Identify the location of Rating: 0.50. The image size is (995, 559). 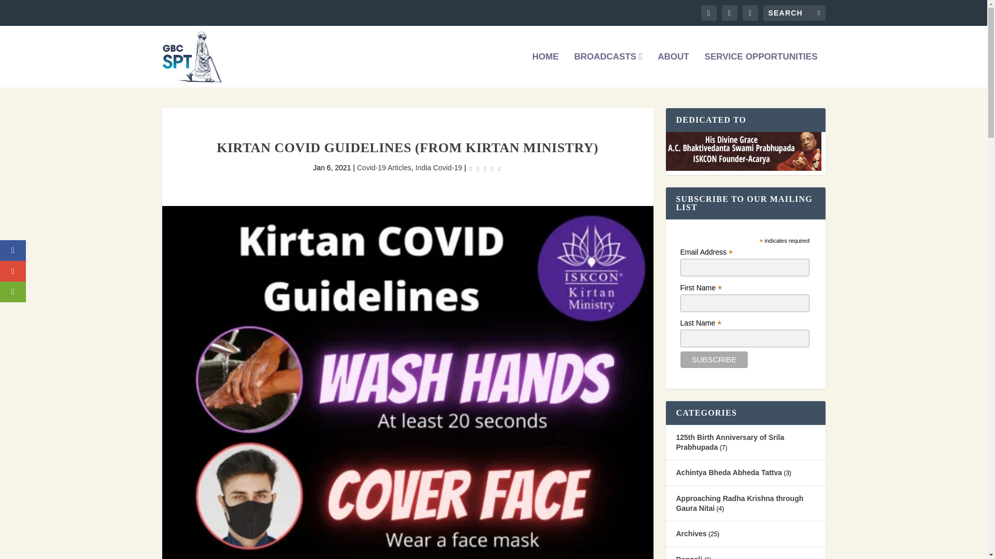
(485, 169).